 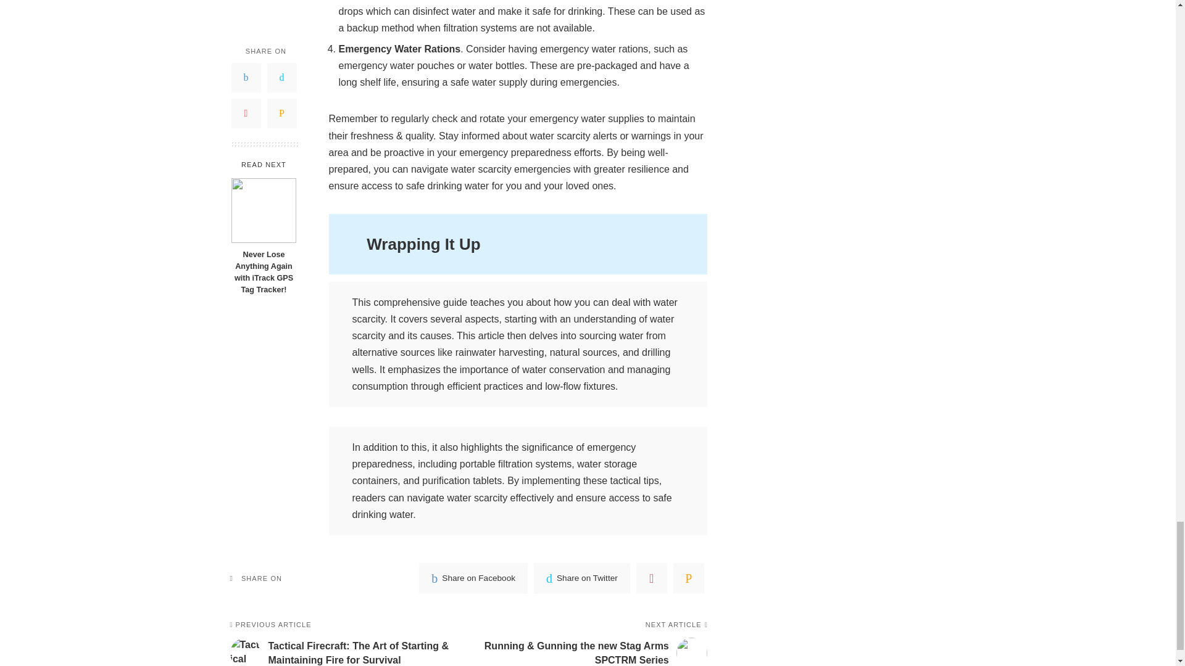 What do you see at coordinates (652, 578) in the screenshot?
I see `Pinterest` at bounding box center [652, 578].